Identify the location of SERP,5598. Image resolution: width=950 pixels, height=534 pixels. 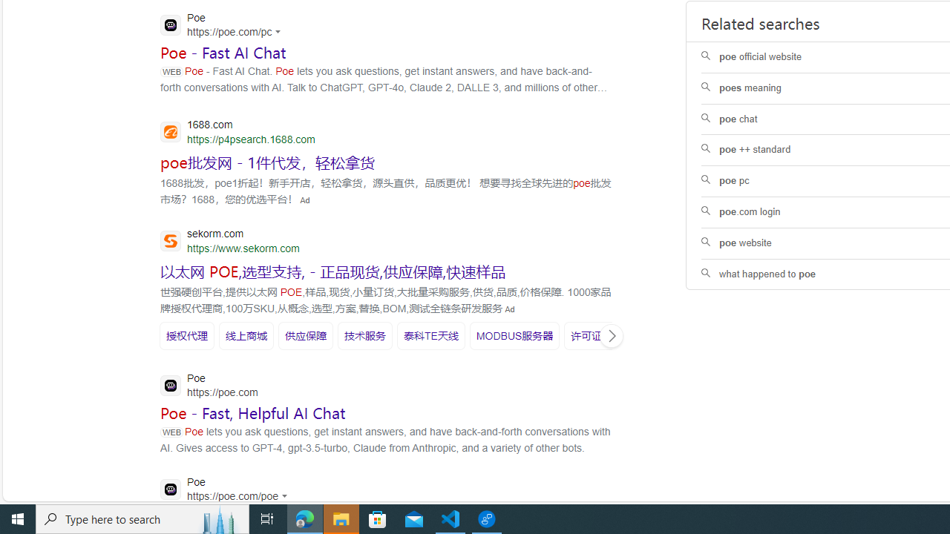
(364, 335).